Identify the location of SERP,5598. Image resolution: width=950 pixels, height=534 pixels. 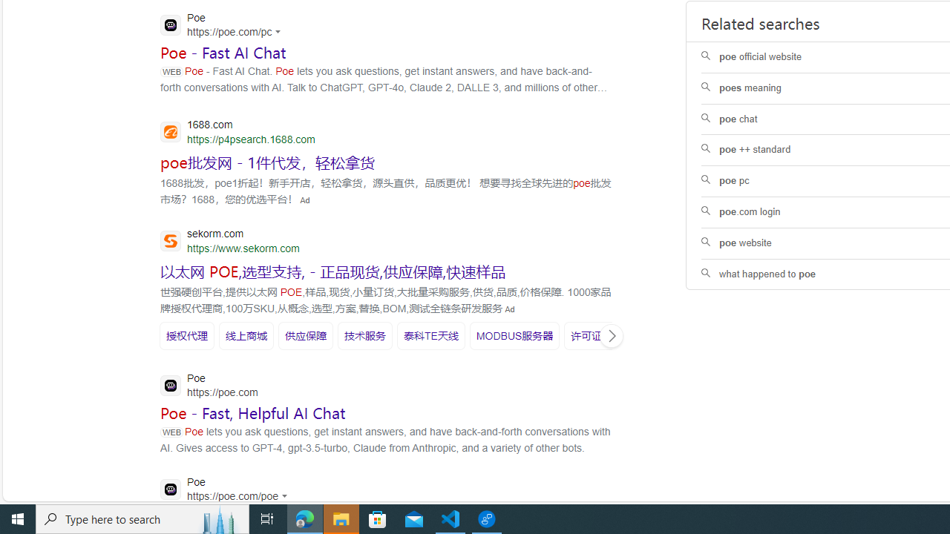
(364, 335).